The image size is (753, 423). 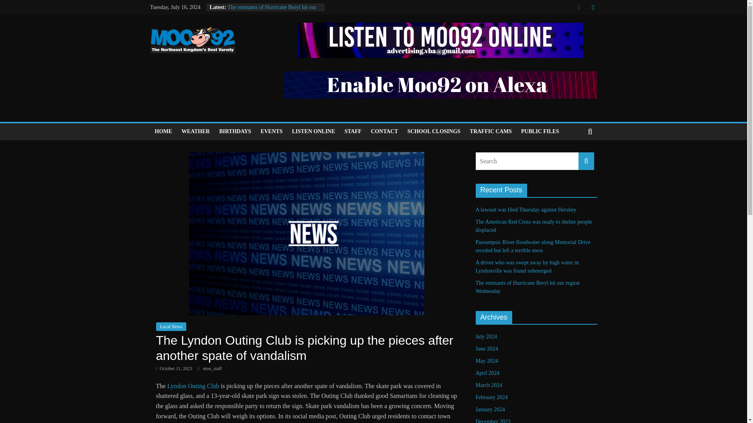 What do you see at coordinates (486, 337) in the screenshot?
I see `July 2024` at bounding box center [486, 337].